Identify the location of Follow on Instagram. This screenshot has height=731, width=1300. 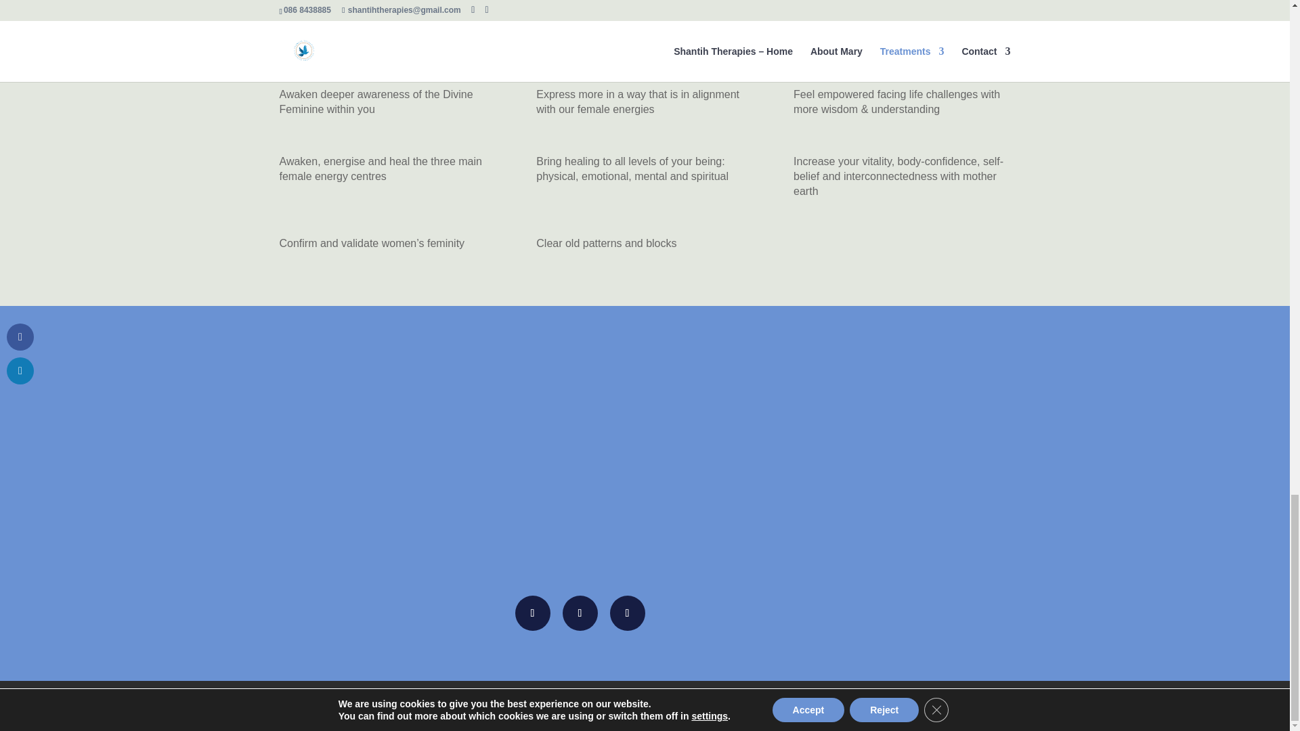
(579, 613).